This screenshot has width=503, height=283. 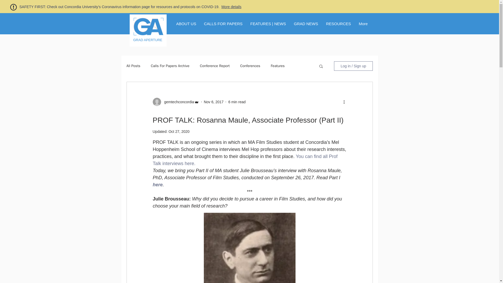 What do you see at coordinates (157, 184) in the screenshot?
I see `here` at bounding box center [157, 184].